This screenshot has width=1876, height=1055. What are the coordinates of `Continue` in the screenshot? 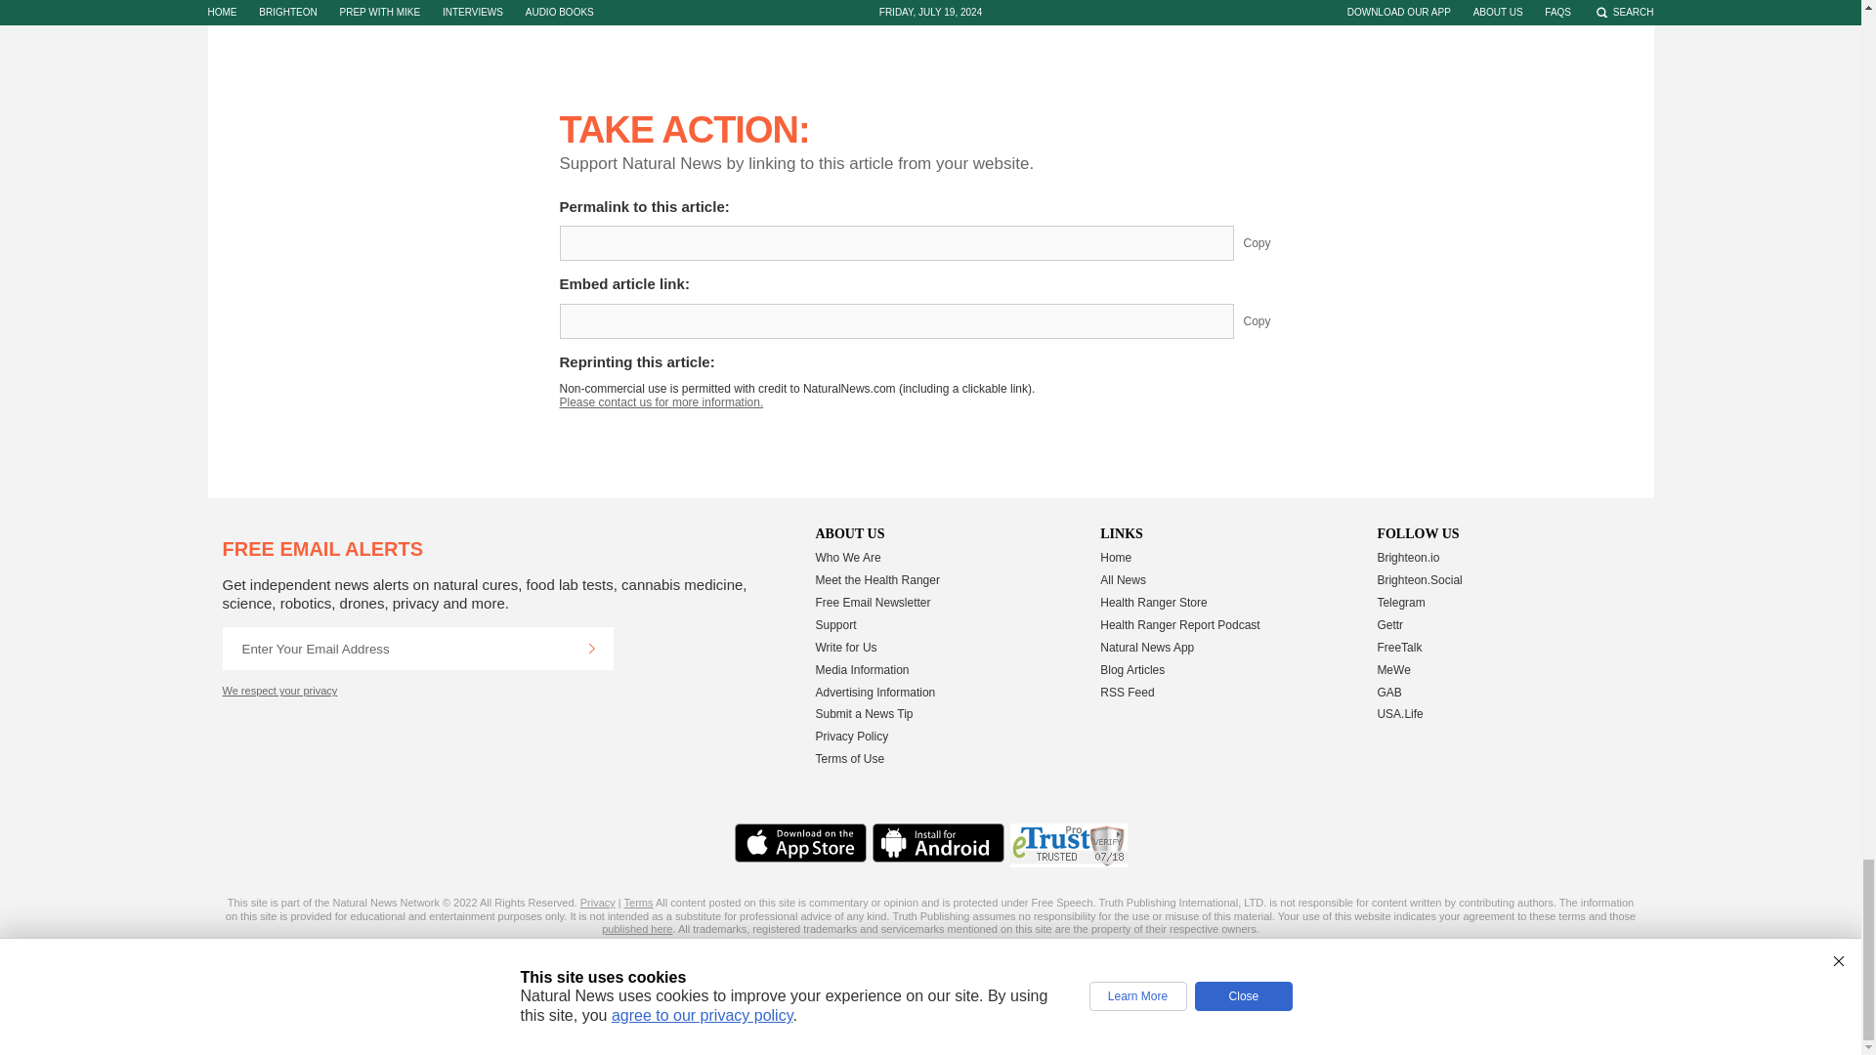 It's located at (591, 648).